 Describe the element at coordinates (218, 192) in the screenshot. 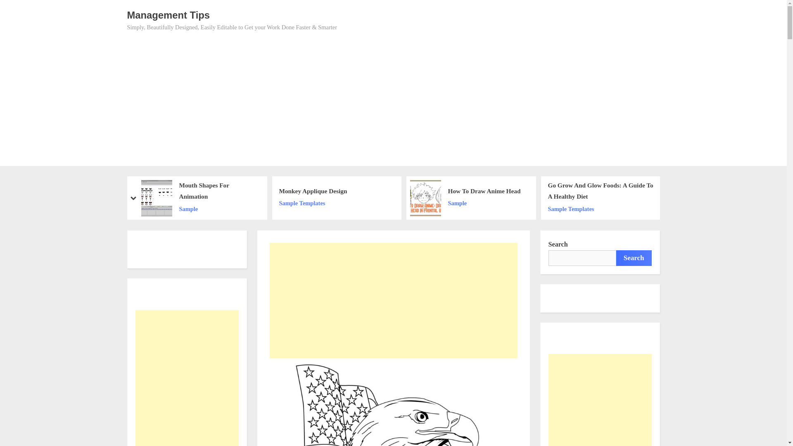

I see `Mouth Shapes For Animation` at that location.